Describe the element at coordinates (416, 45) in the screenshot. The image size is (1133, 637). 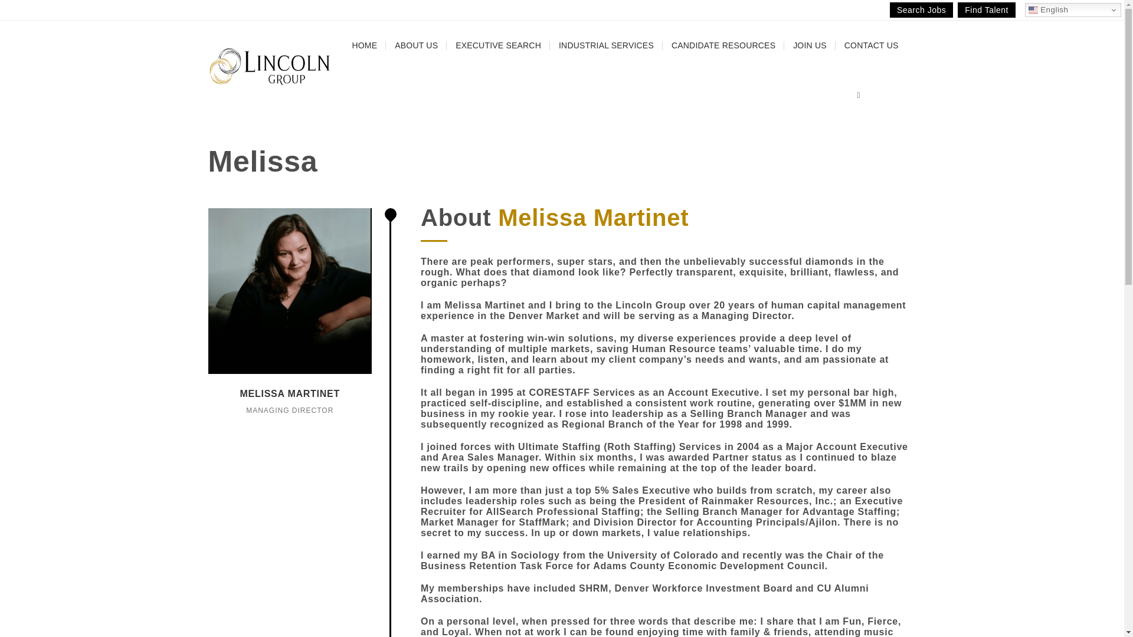
I see `ABOUT US` at that location.